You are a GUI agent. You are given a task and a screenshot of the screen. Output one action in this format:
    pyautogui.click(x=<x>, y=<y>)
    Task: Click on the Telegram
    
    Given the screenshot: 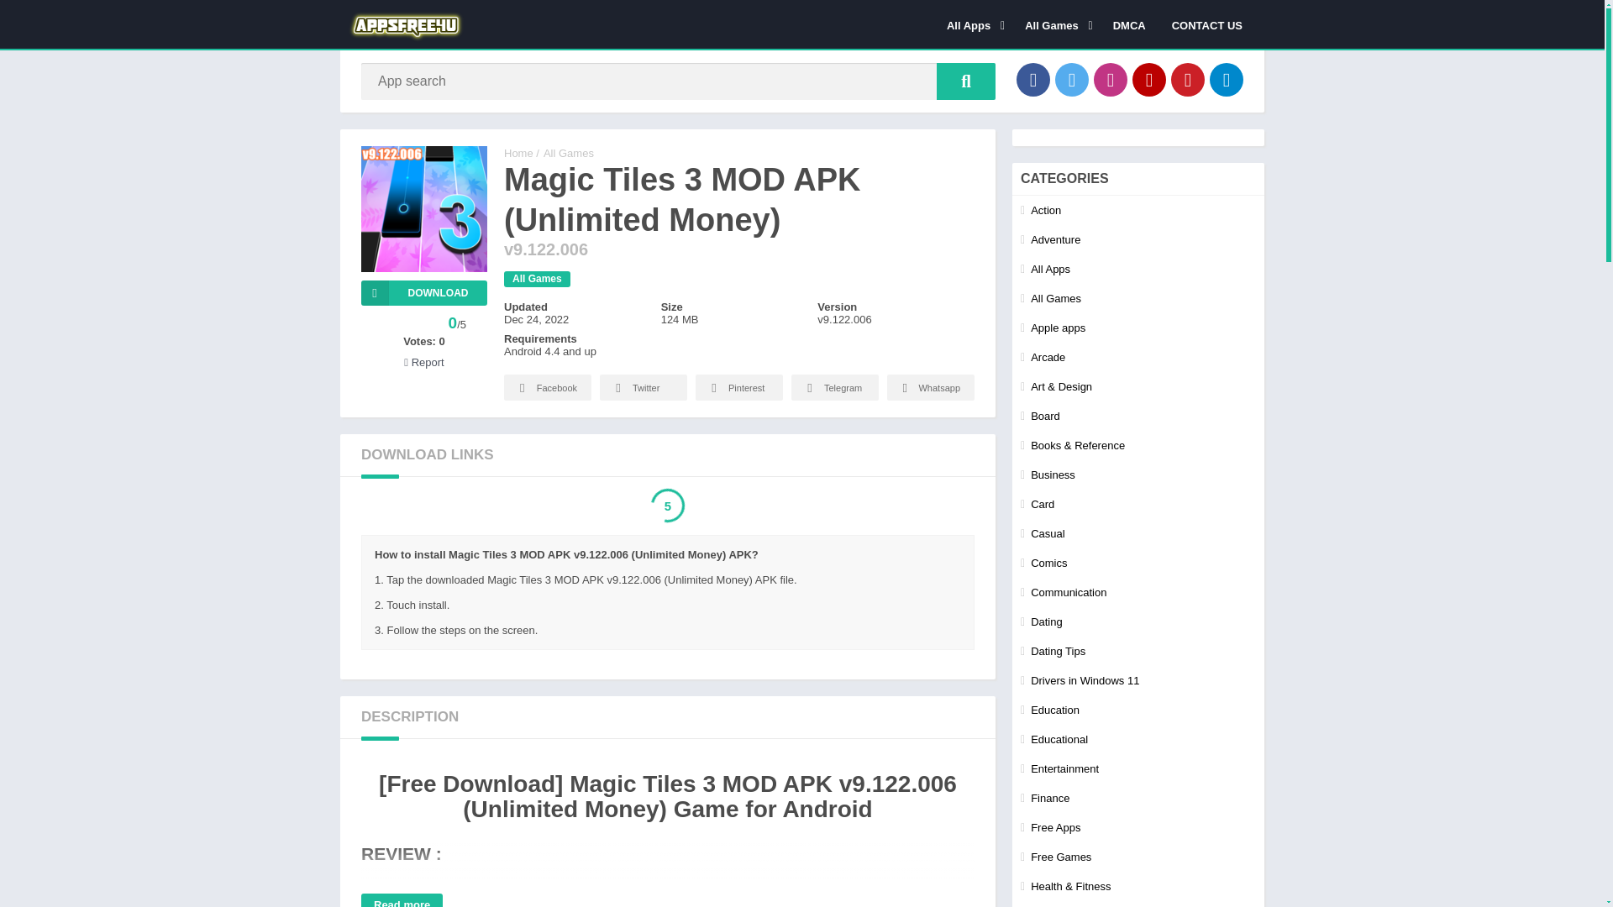 What is the action you would take?
    pyautogui.click(x=1227, y=79)
    